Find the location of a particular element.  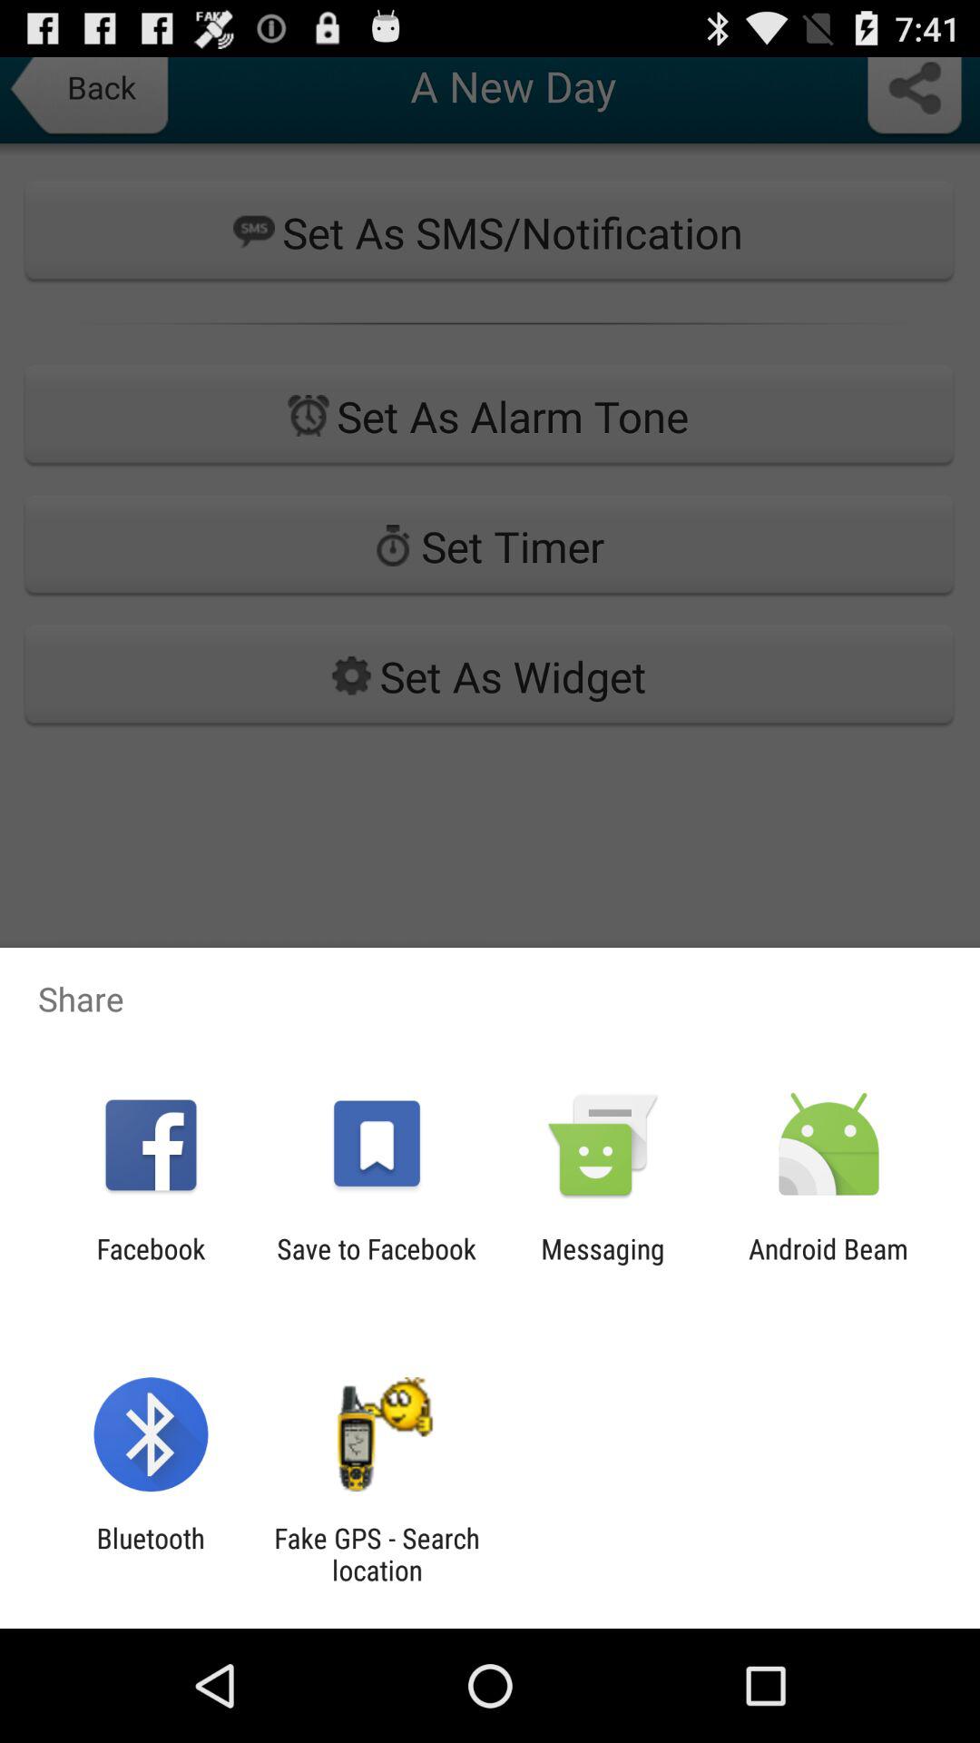

press the app to the left of fake gps search app is located at coordinates (151, 1554).